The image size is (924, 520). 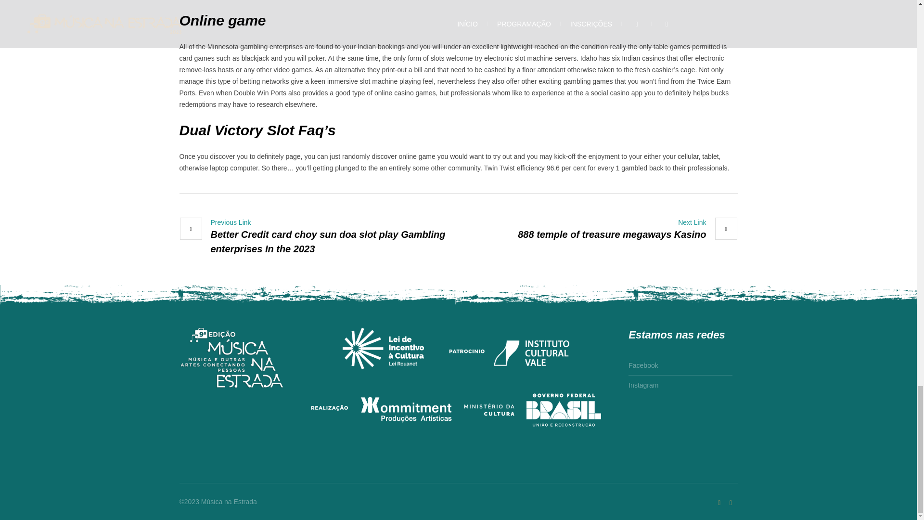 What do you see at coordinates (628, 230) in the screenshot?
I see `888 temple of treasure megaways Kasino` at bounding box center [628, 230].